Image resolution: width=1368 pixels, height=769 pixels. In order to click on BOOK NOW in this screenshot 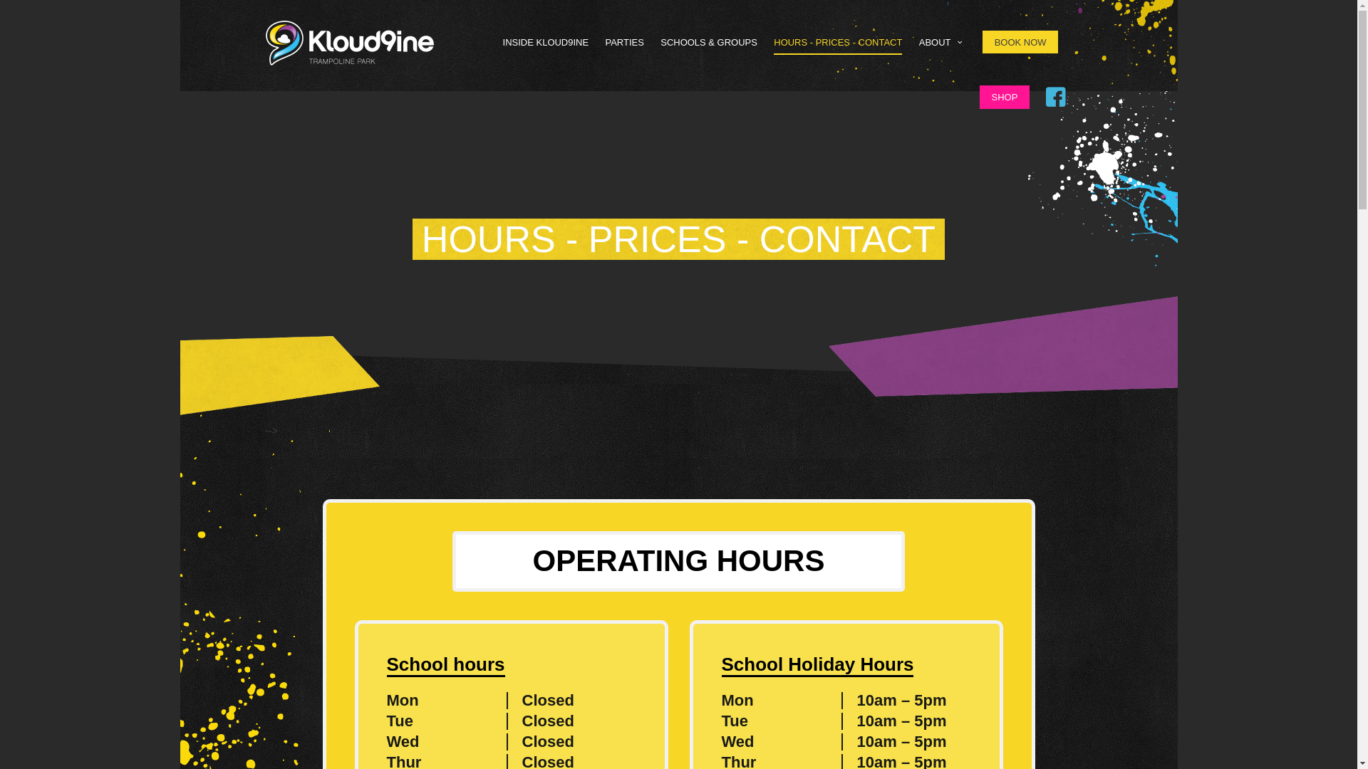, I will do `click(1020, 42)`.